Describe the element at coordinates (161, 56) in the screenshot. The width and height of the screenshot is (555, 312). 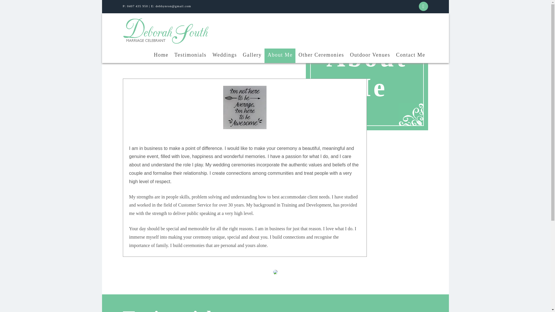
I see `Home` at that location.